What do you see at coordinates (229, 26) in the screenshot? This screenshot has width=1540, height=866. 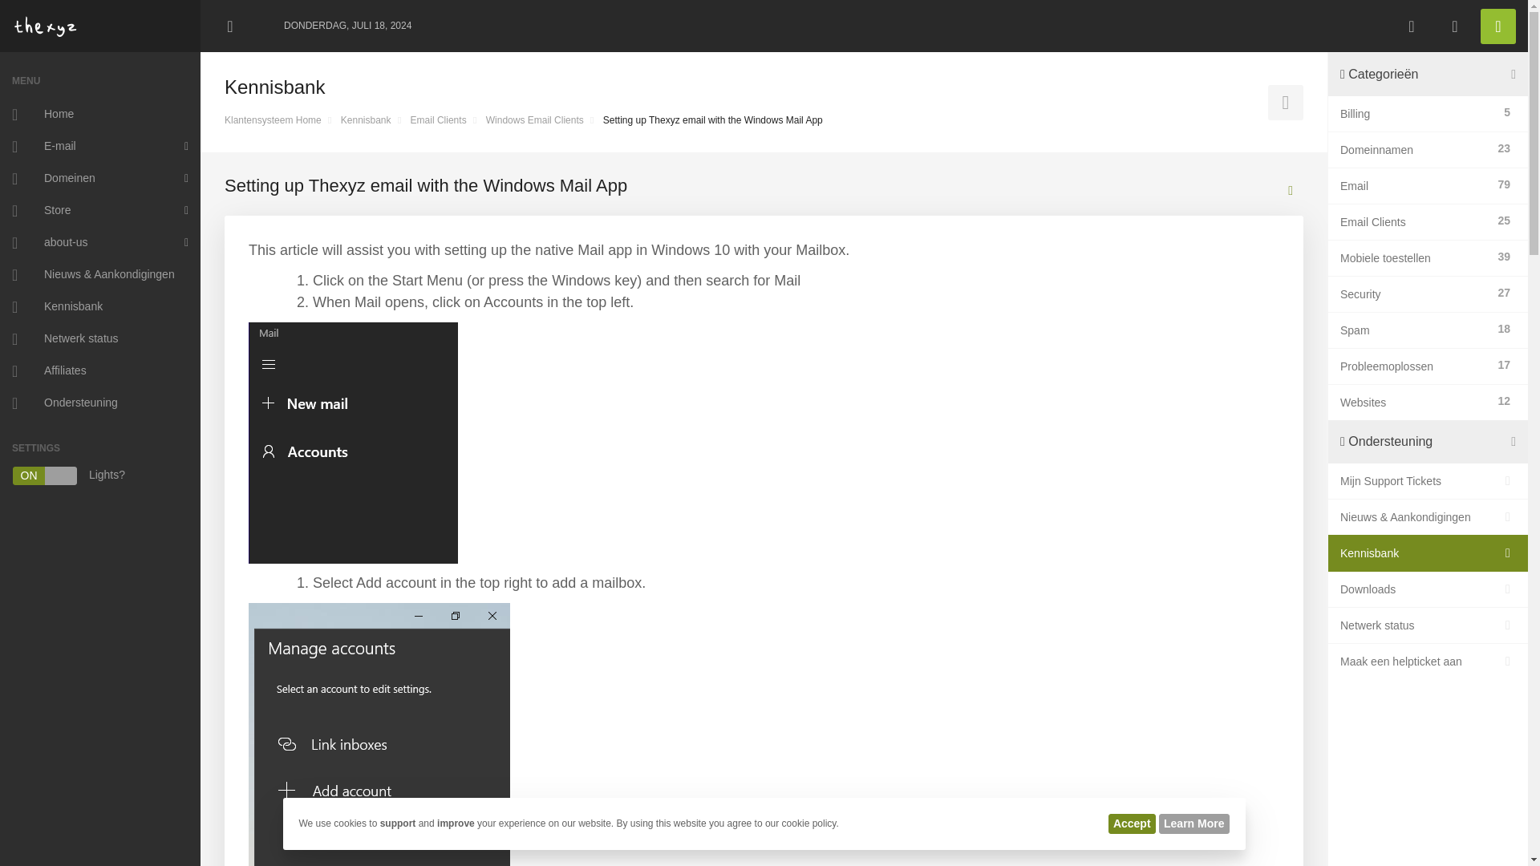 I see `Minimize Menu` at bounding box center [229, 26].